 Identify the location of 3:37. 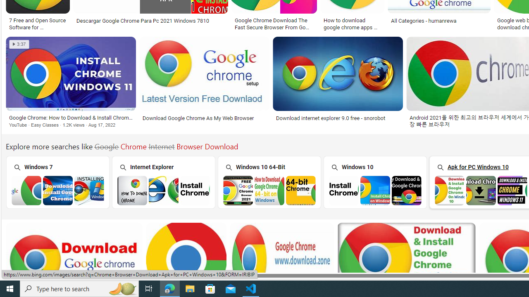
(19, 44).